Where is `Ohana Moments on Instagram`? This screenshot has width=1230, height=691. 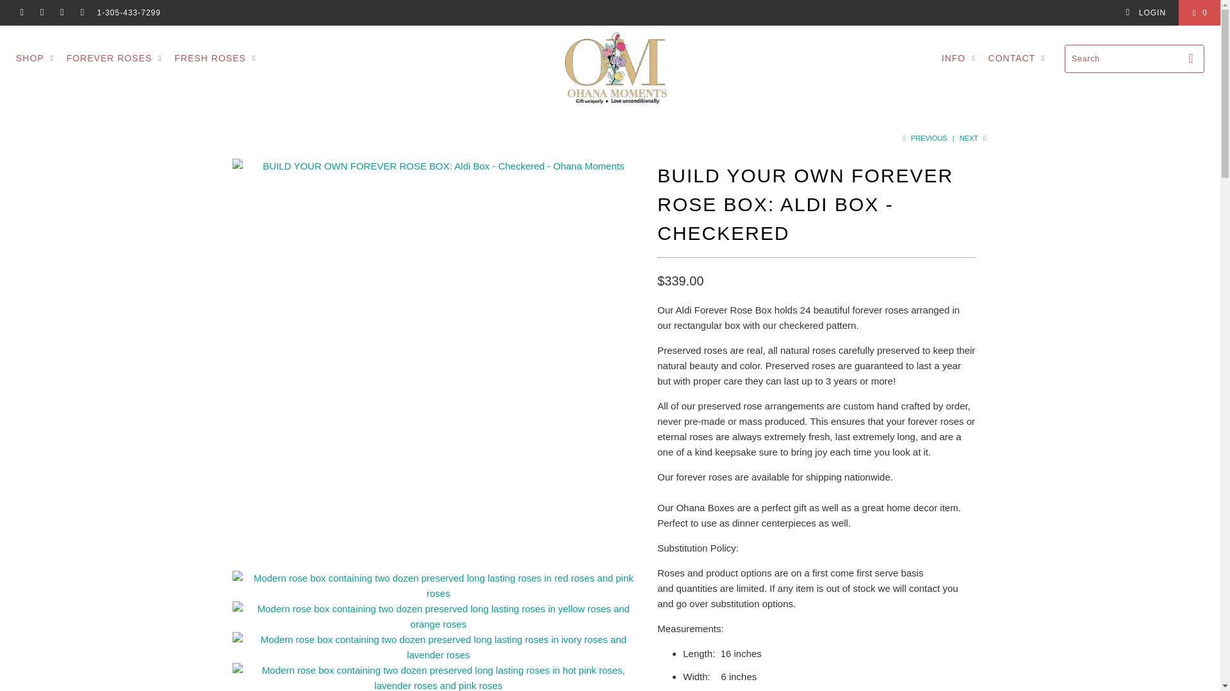
Ohana Moments on Instagram is located at coordinates (61, 13).